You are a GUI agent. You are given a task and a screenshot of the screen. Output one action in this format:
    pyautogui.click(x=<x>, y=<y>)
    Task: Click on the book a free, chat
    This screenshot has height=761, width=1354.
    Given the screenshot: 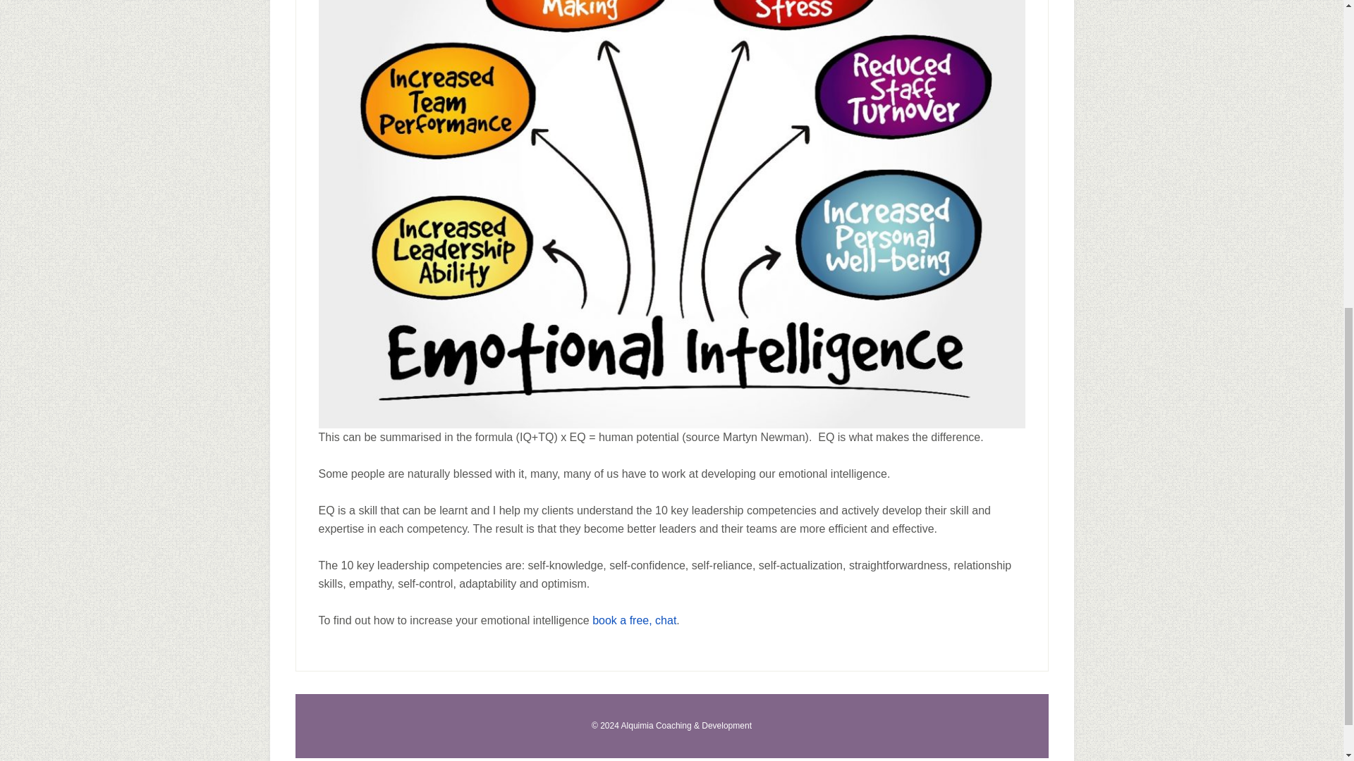 What is the action you would take?
    pyautogui.click(x=634, y=620)
    